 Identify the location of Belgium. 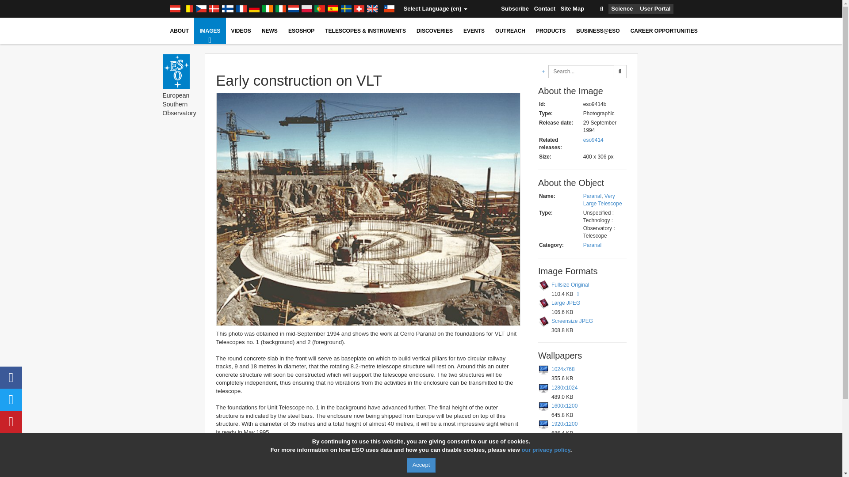
(187, 9).